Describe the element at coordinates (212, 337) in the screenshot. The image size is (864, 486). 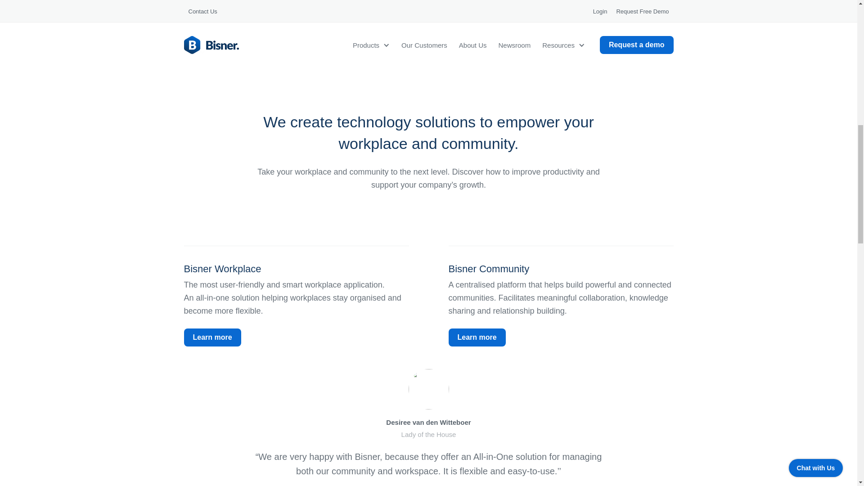
I see `Learn more` at that location.